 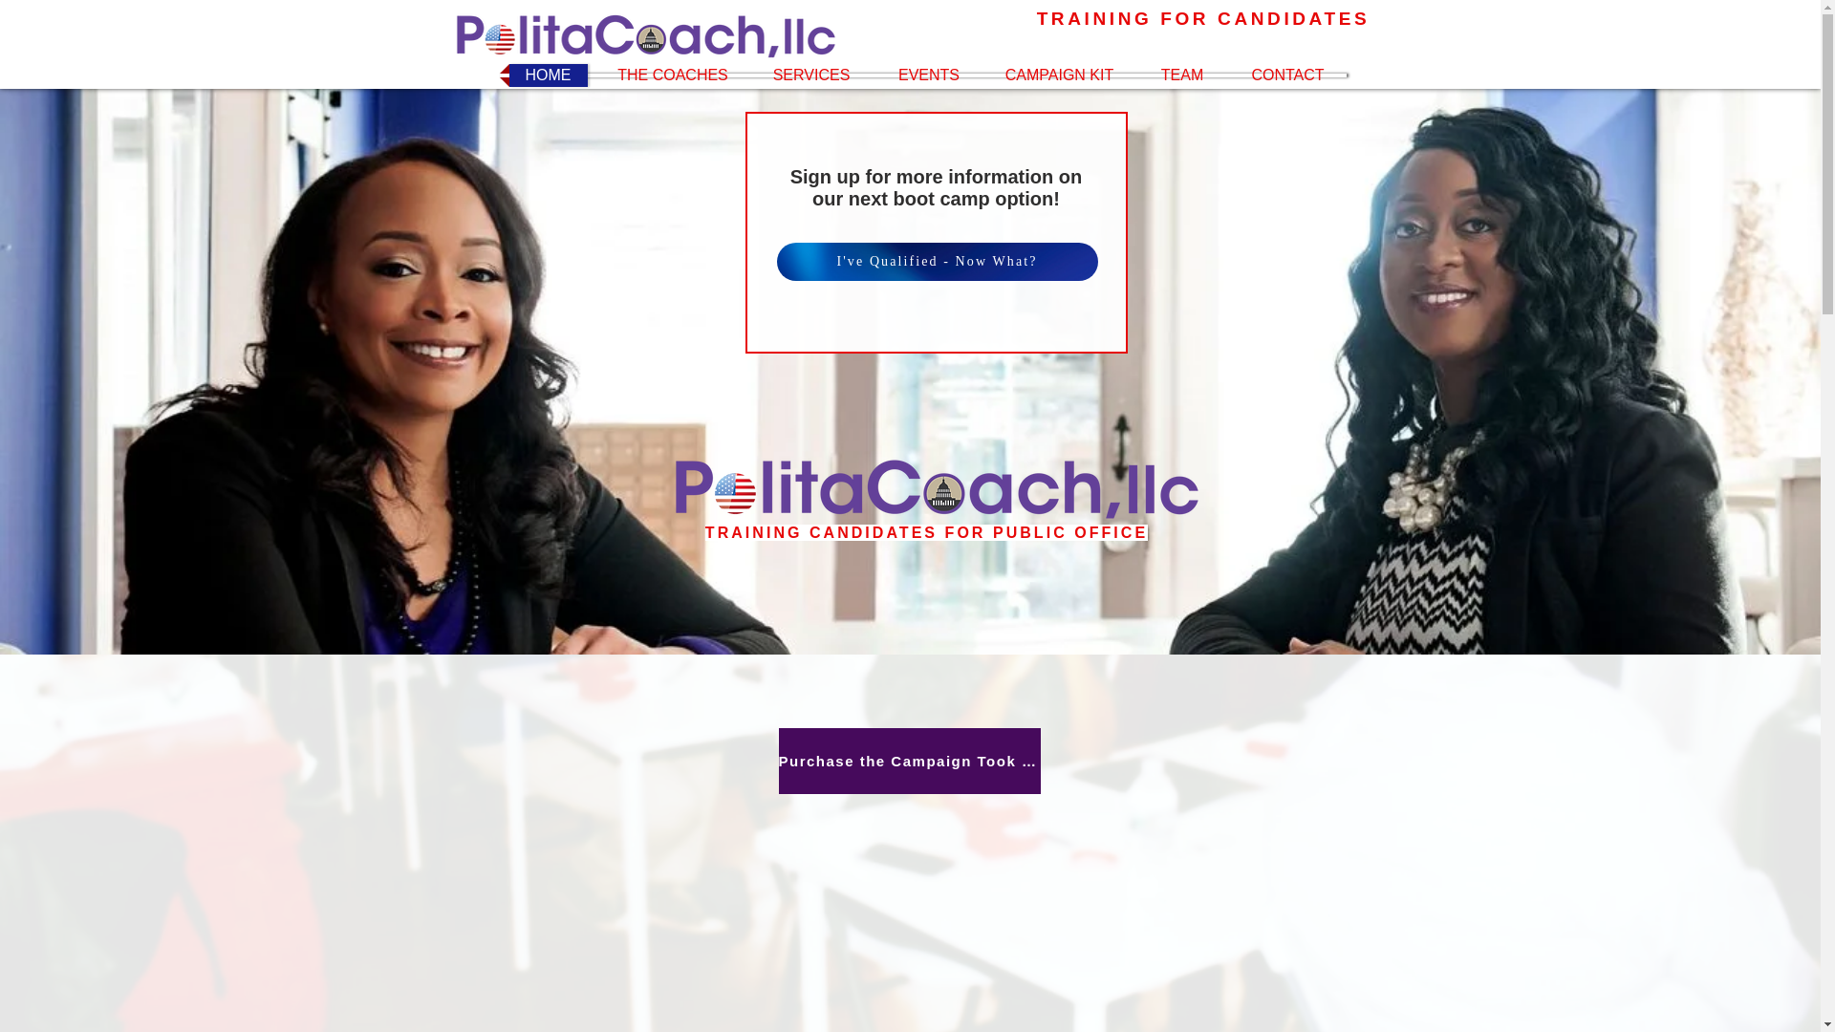 What do you see at coordinates (1059, 75) in the screenshot?
I see `CAMPAIGN KIT` at bounding box center [1059, 75].